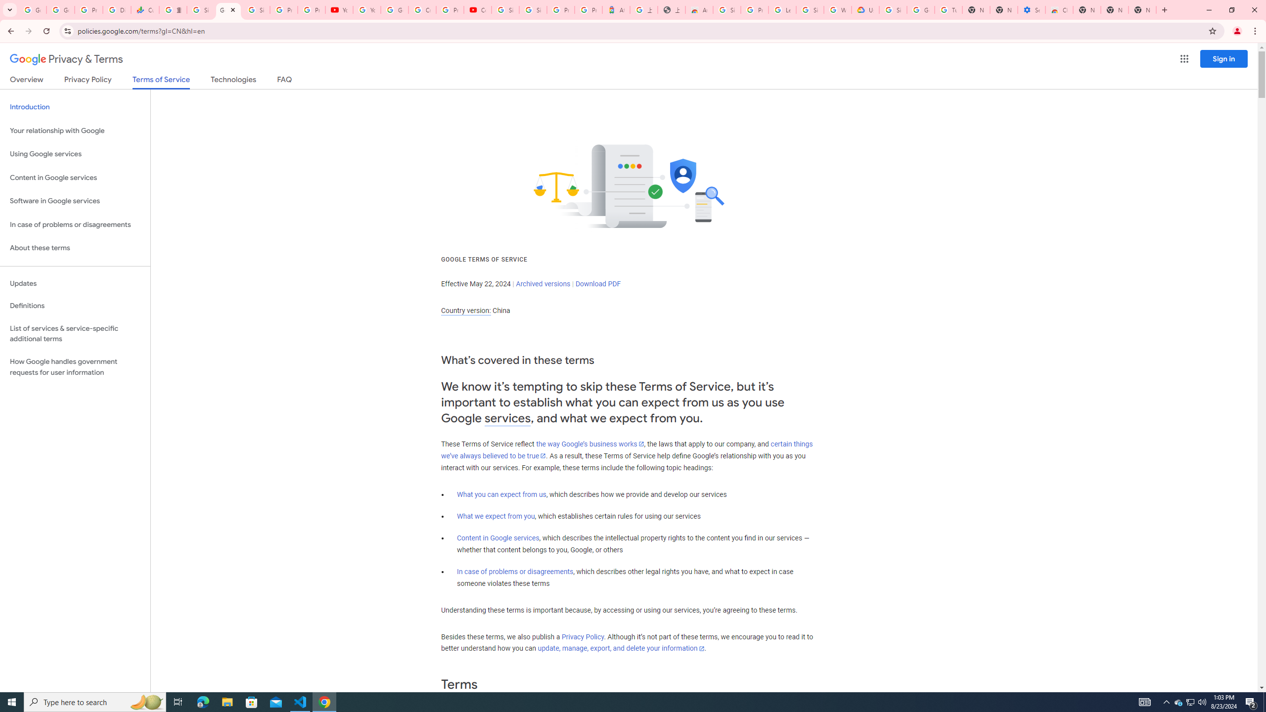 This screenshot has width=1266, height=712. I want to click on Google Account Help, so click(394, 10).